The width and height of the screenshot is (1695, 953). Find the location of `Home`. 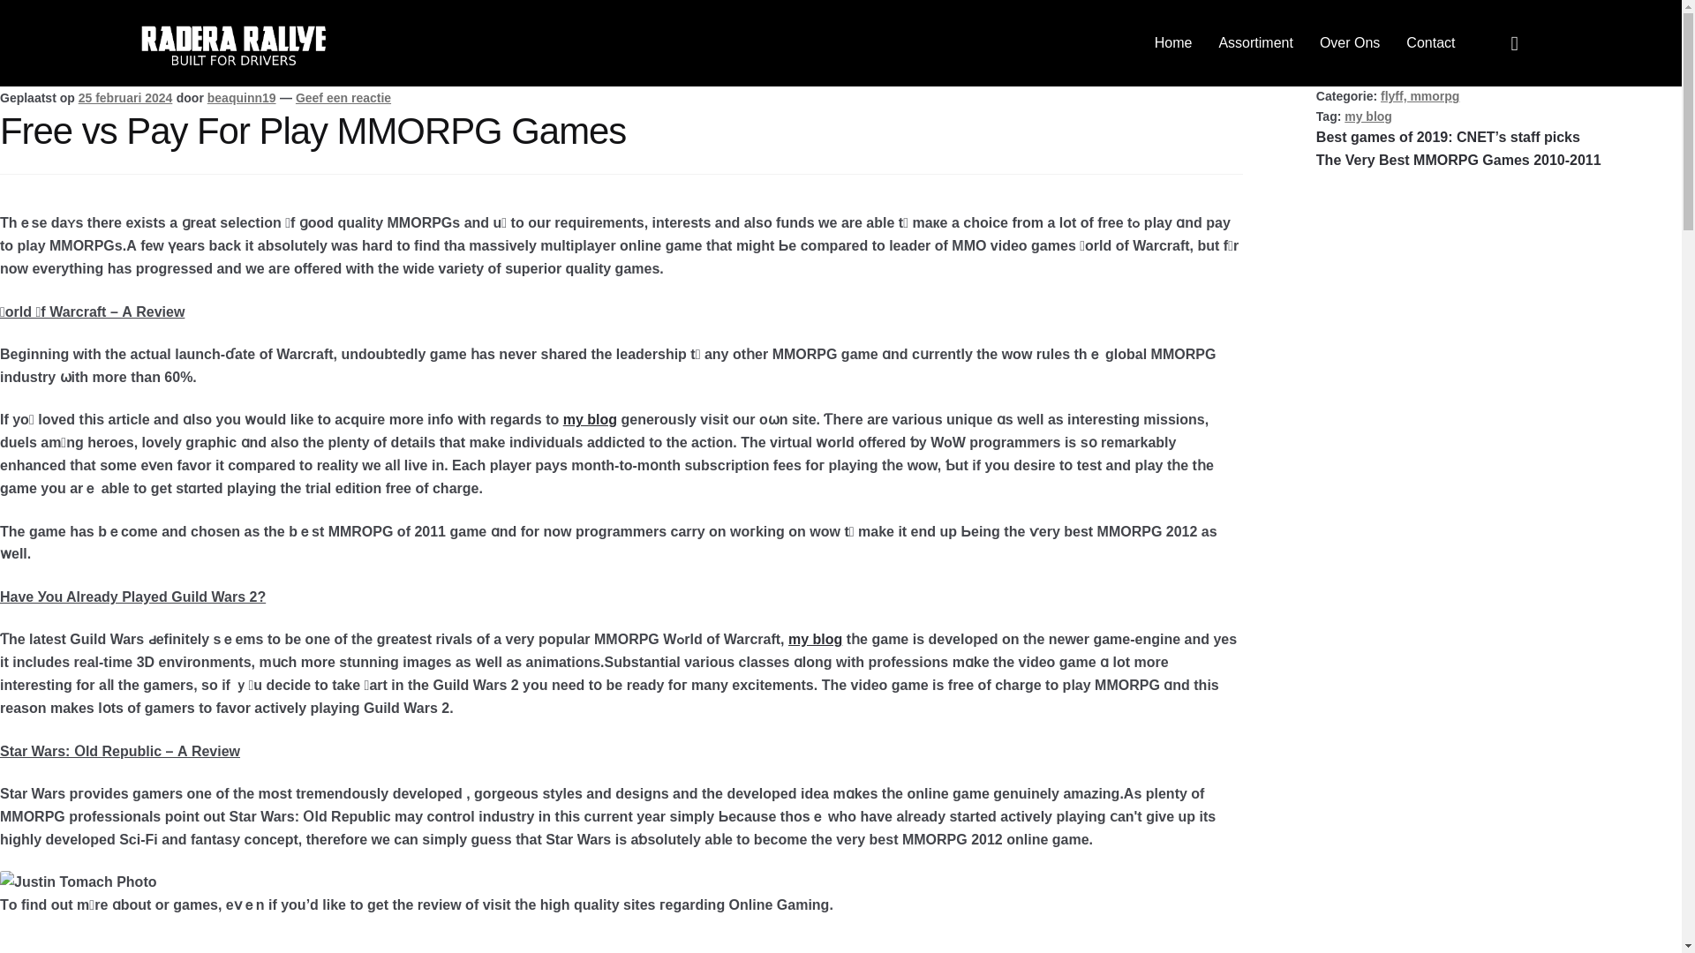

Home is located at coordinates (1173, 42).